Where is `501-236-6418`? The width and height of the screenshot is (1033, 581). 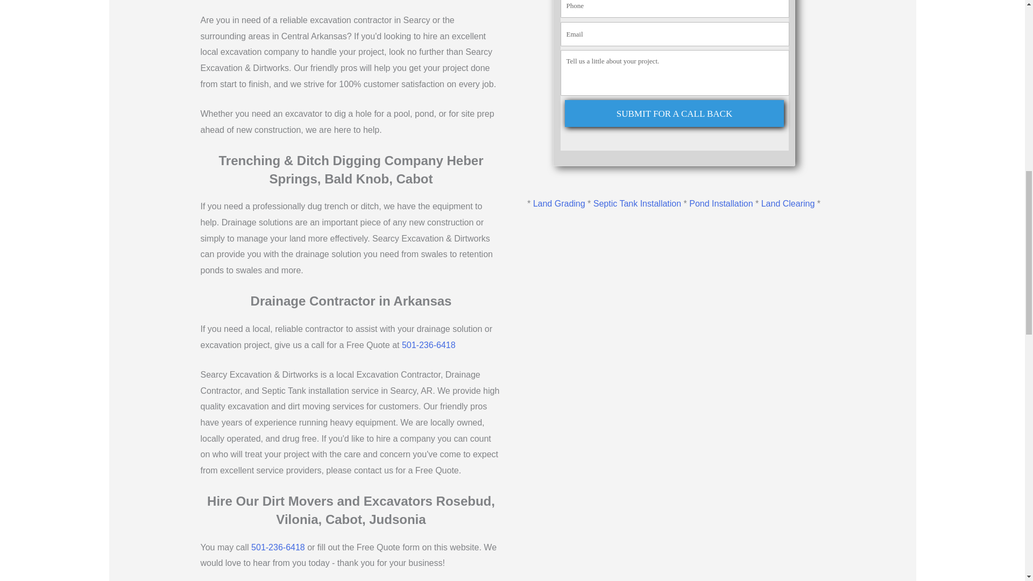 501-236-6418 is located at coordinates (428, 345).